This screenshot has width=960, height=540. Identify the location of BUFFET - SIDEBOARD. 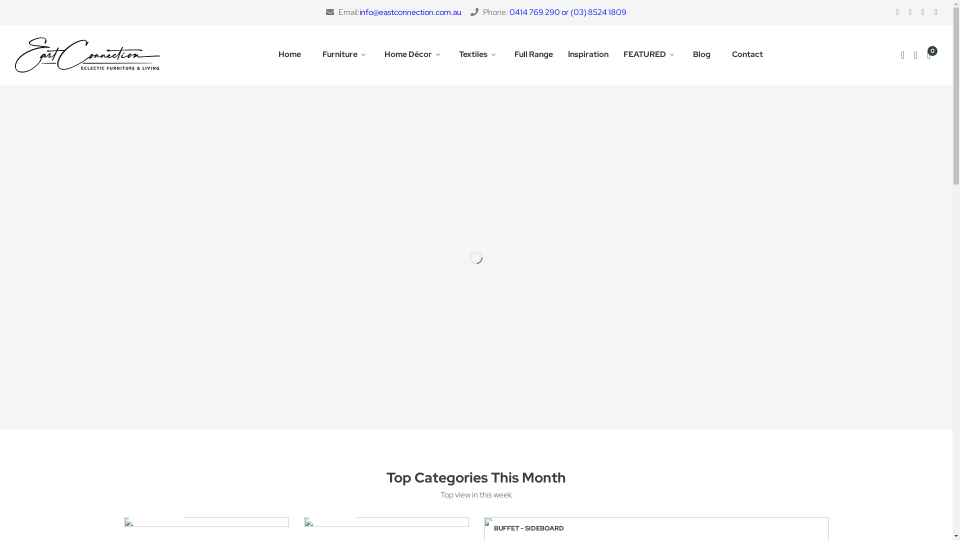
(529, 529).